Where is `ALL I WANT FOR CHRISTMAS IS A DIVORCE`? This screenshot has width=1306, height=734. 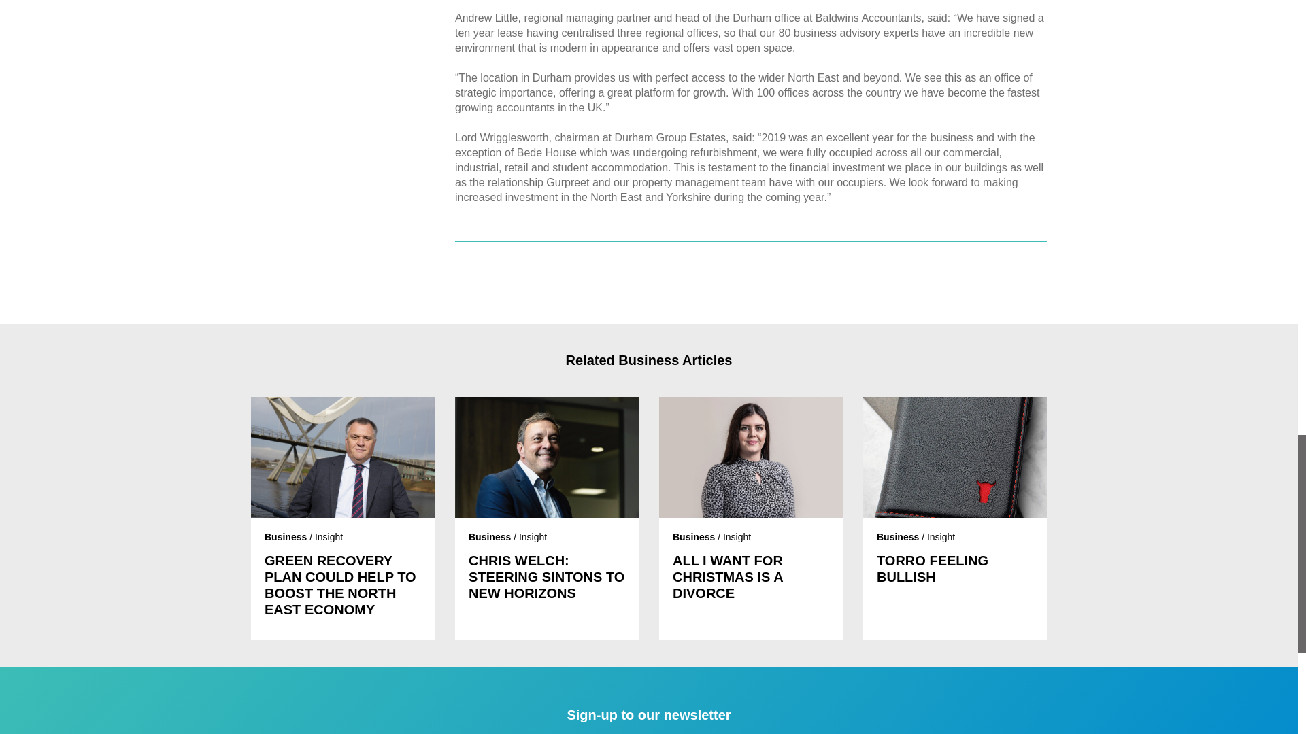 ALL I WANT FOR CHRISTMAS IS A DIVORCE is located at coordinates (751, 576).